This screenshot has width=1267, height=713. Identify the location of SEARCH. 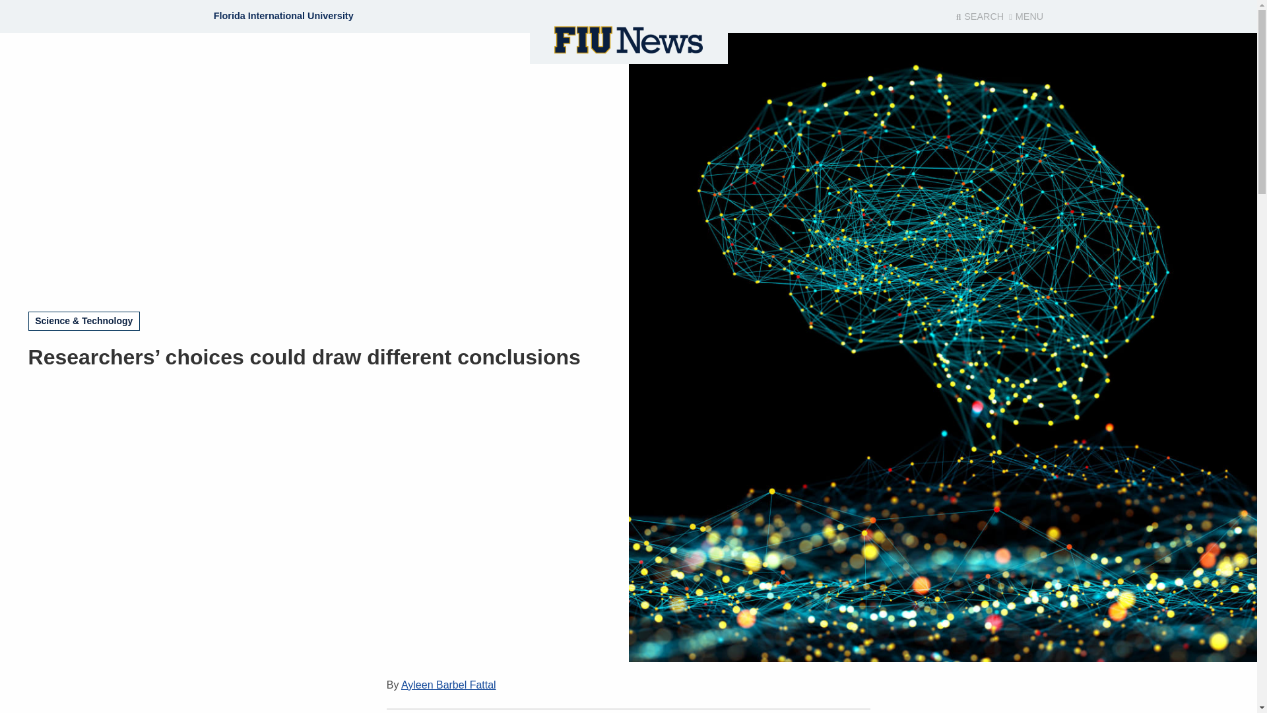
(979, 17).